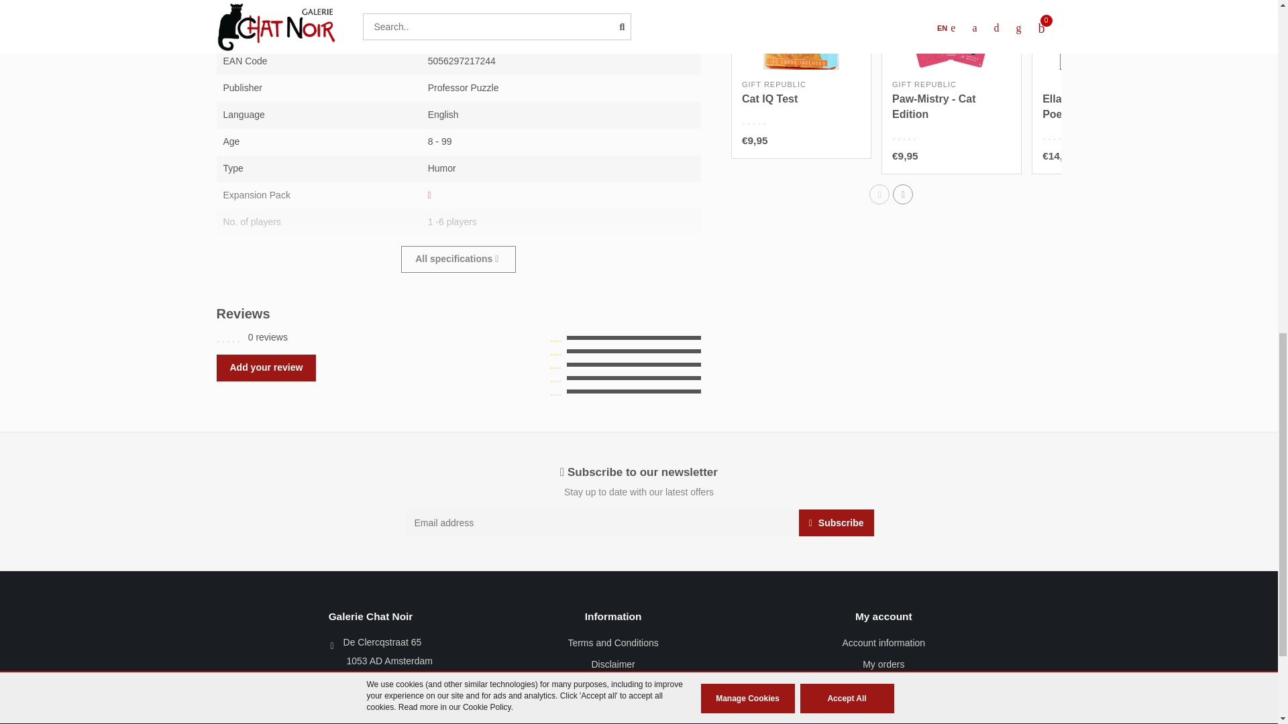  Describe the element at coordinates (934, 107) in the screenshot. I see `Gift Republic Paw-Mistry - Cat Edition` at that location.